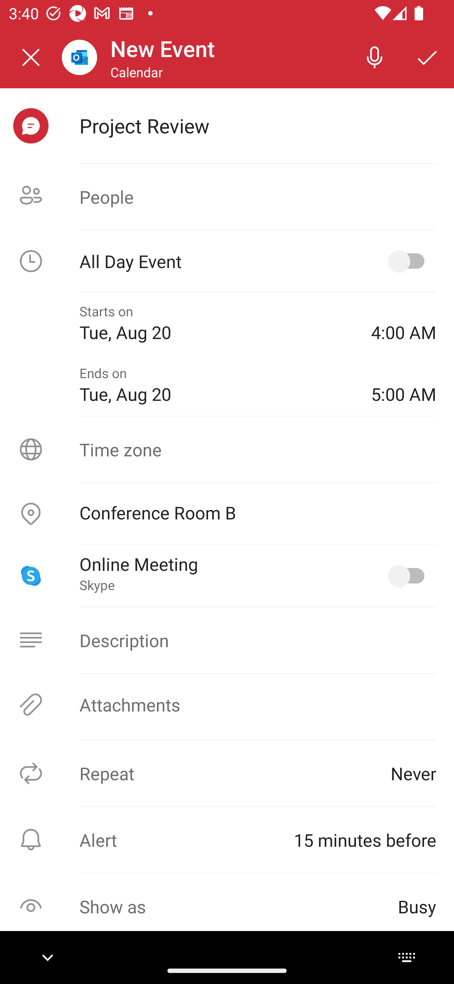 Image resolution: width=454 pixels, height=984 pixels. Describe the element at coordinates (428, 57) in the screenshot. I see `Save` at that location.